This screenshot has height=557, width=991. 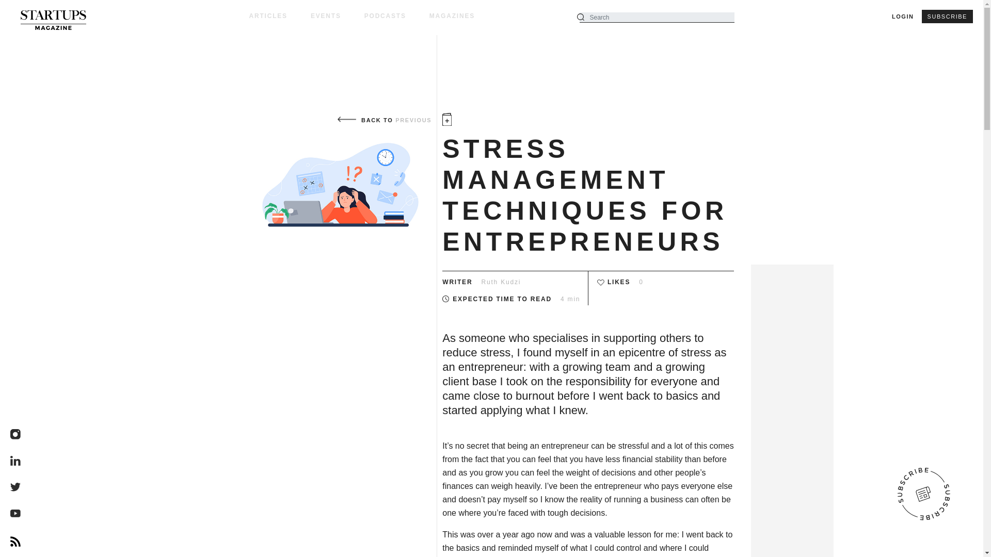 What do you see at coordinates (279, 15) in the screenshot?
I see `Articles` at bounding box center [279, 15].